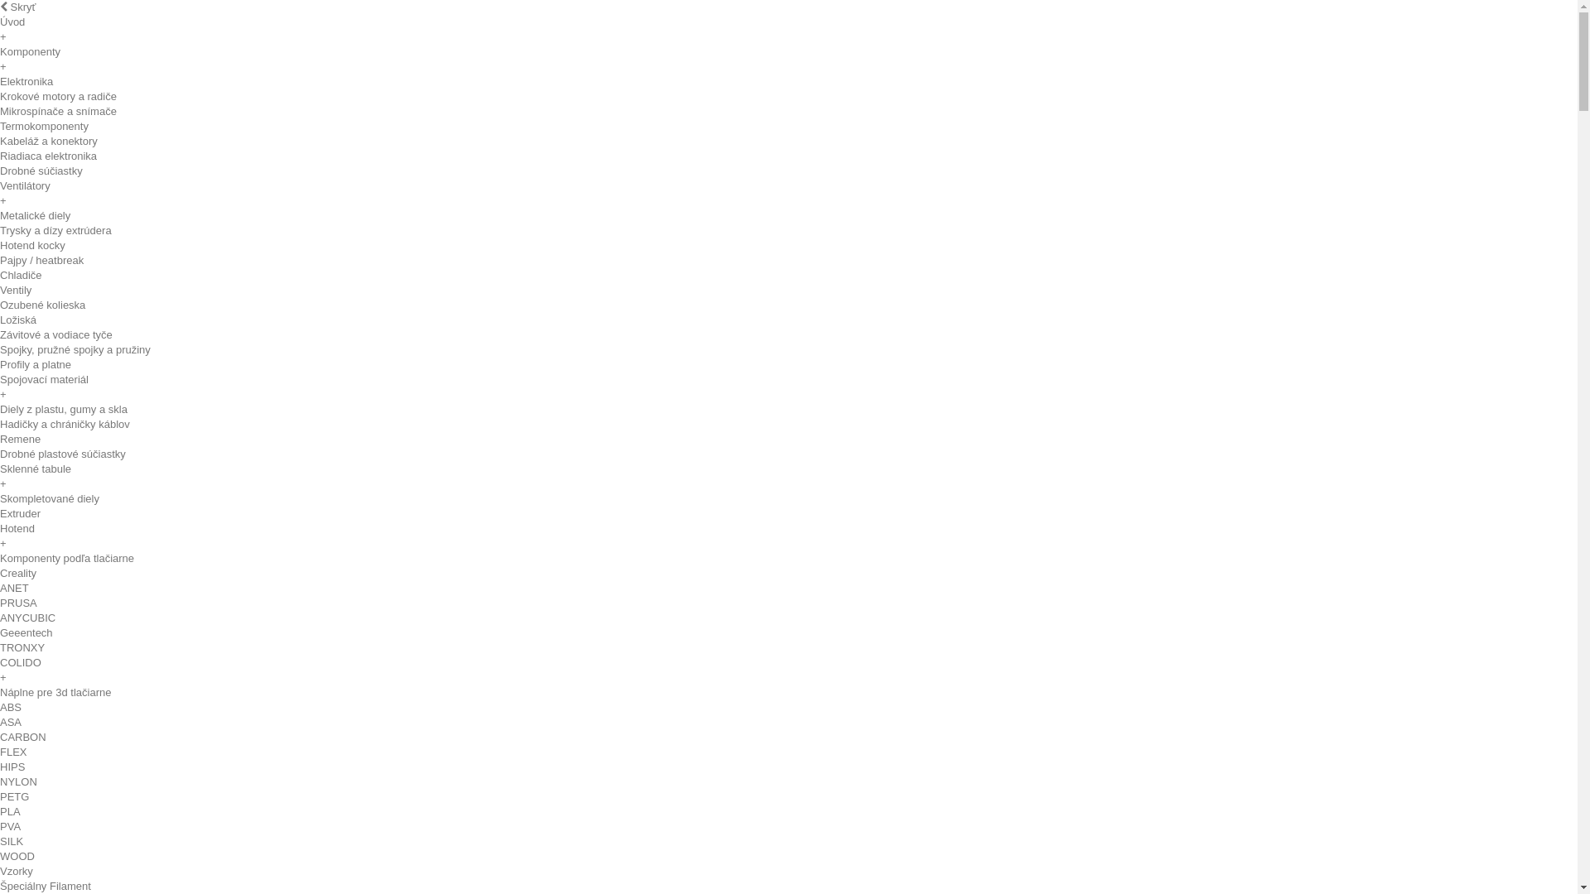 The width and height of the screenshot is (1590, 894). Describe the element at coordinates (36, 364) in the screenshot. I see `Profily a platne` at that location.